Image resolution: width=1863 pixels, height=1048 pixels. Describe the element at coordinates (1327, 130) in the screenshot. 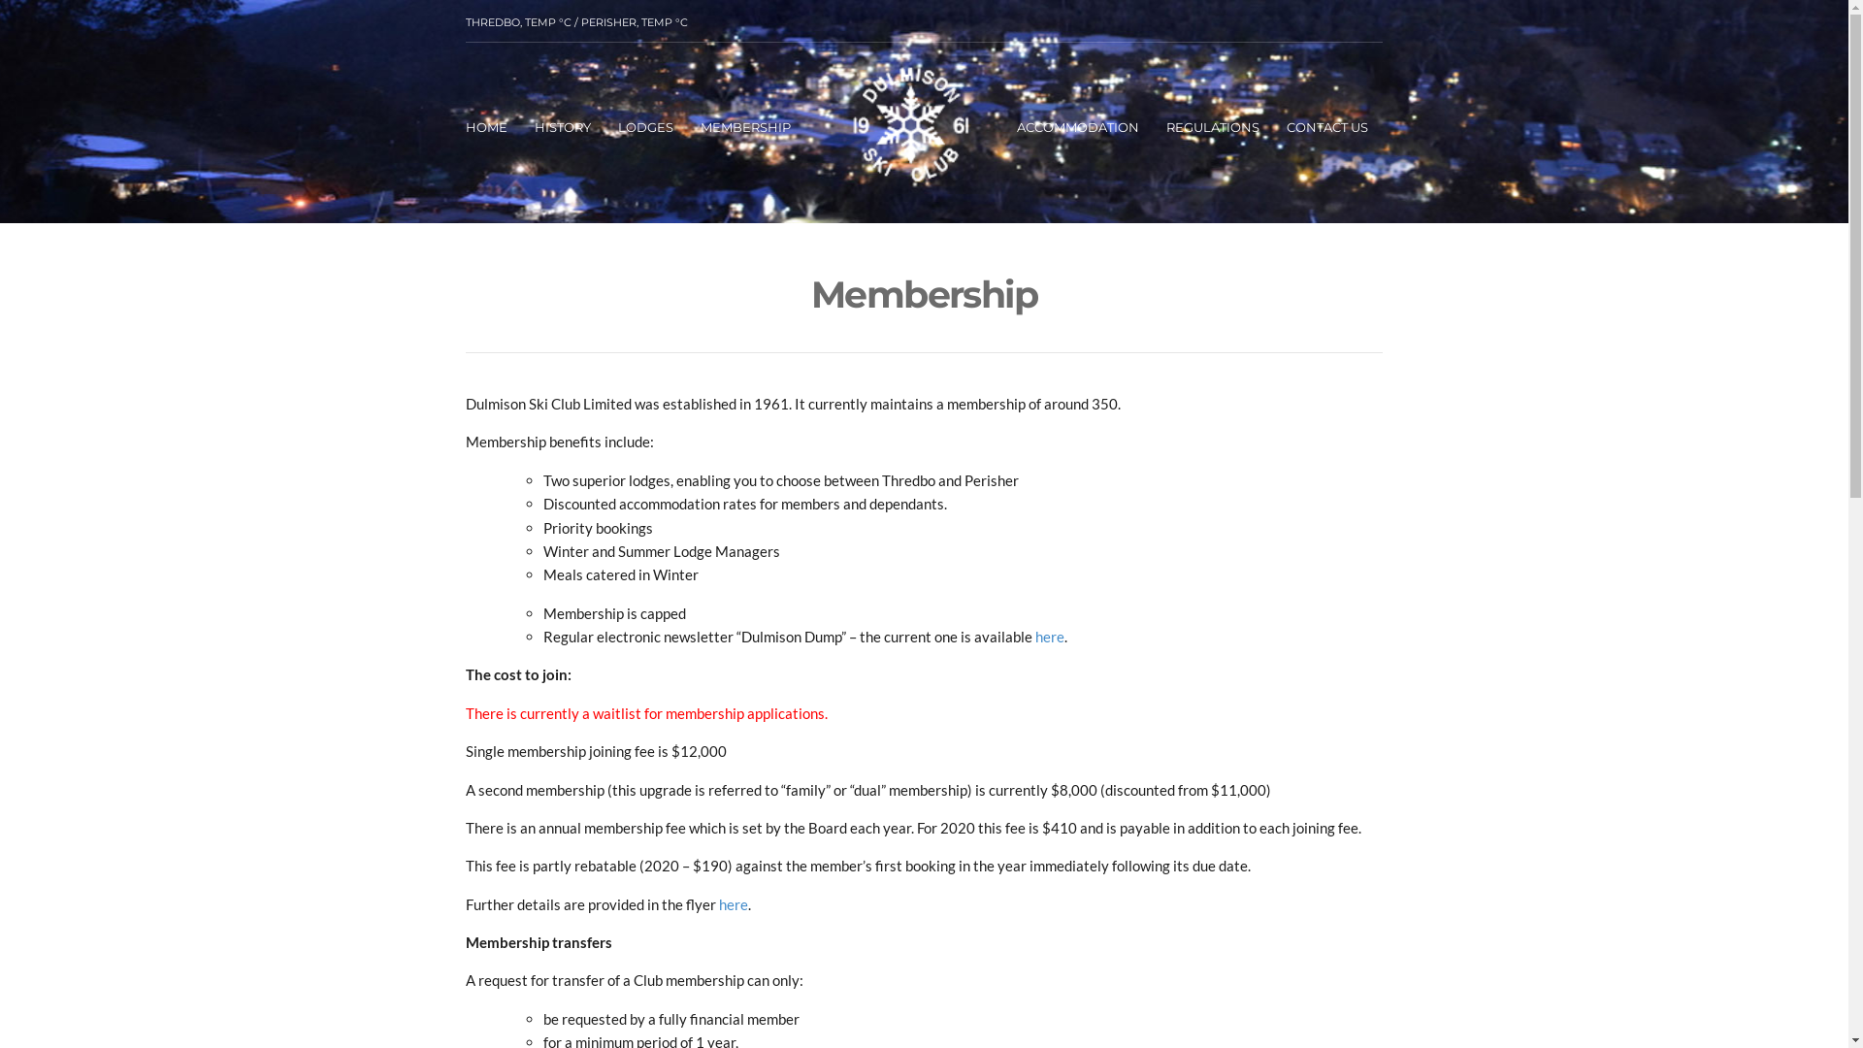

I see `CONTACT US` at that location.